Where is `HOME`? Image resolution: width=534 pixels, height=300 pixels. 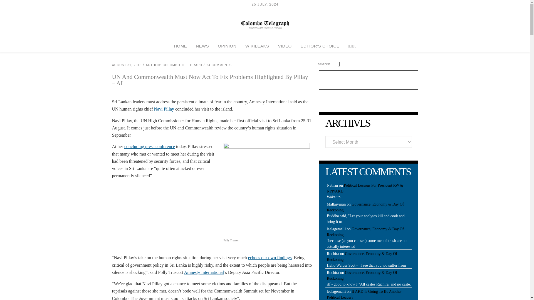 HOME is located at coordinates (180, 46).